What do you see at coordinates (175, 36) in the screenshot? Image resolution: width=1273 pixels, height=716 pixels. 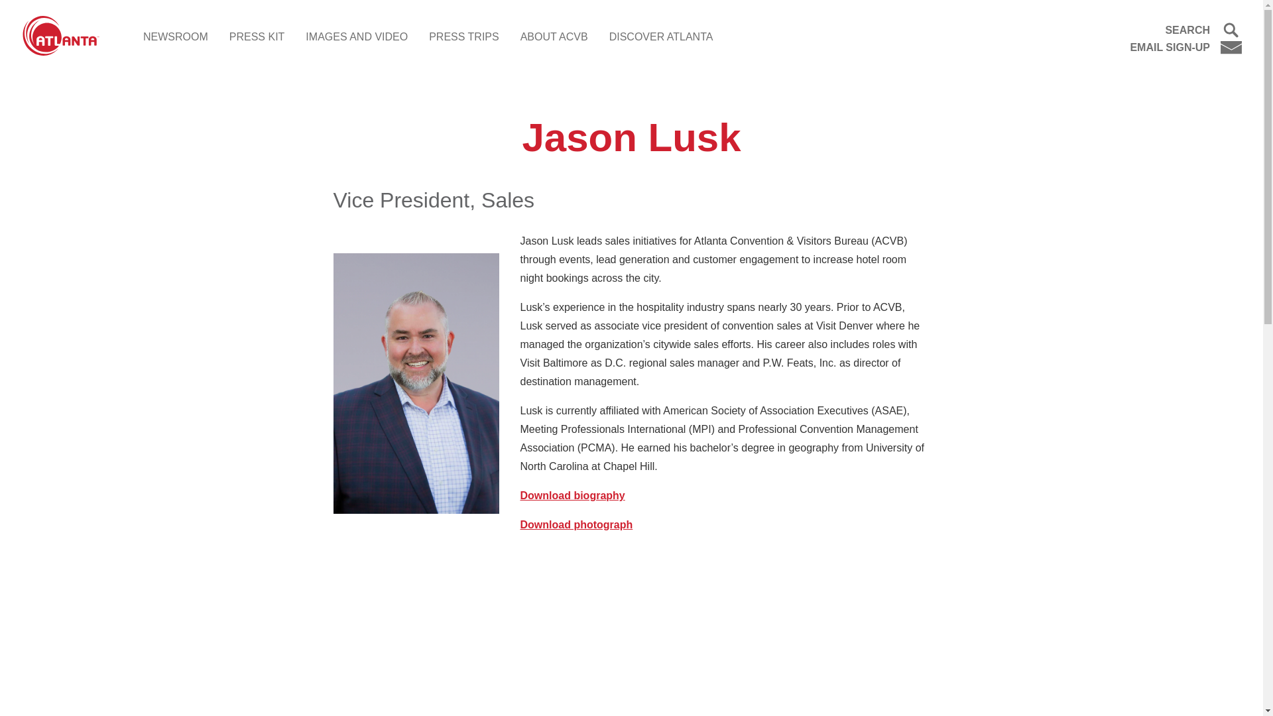 I see `NEWSROOM` at bounding box center [175, 36].